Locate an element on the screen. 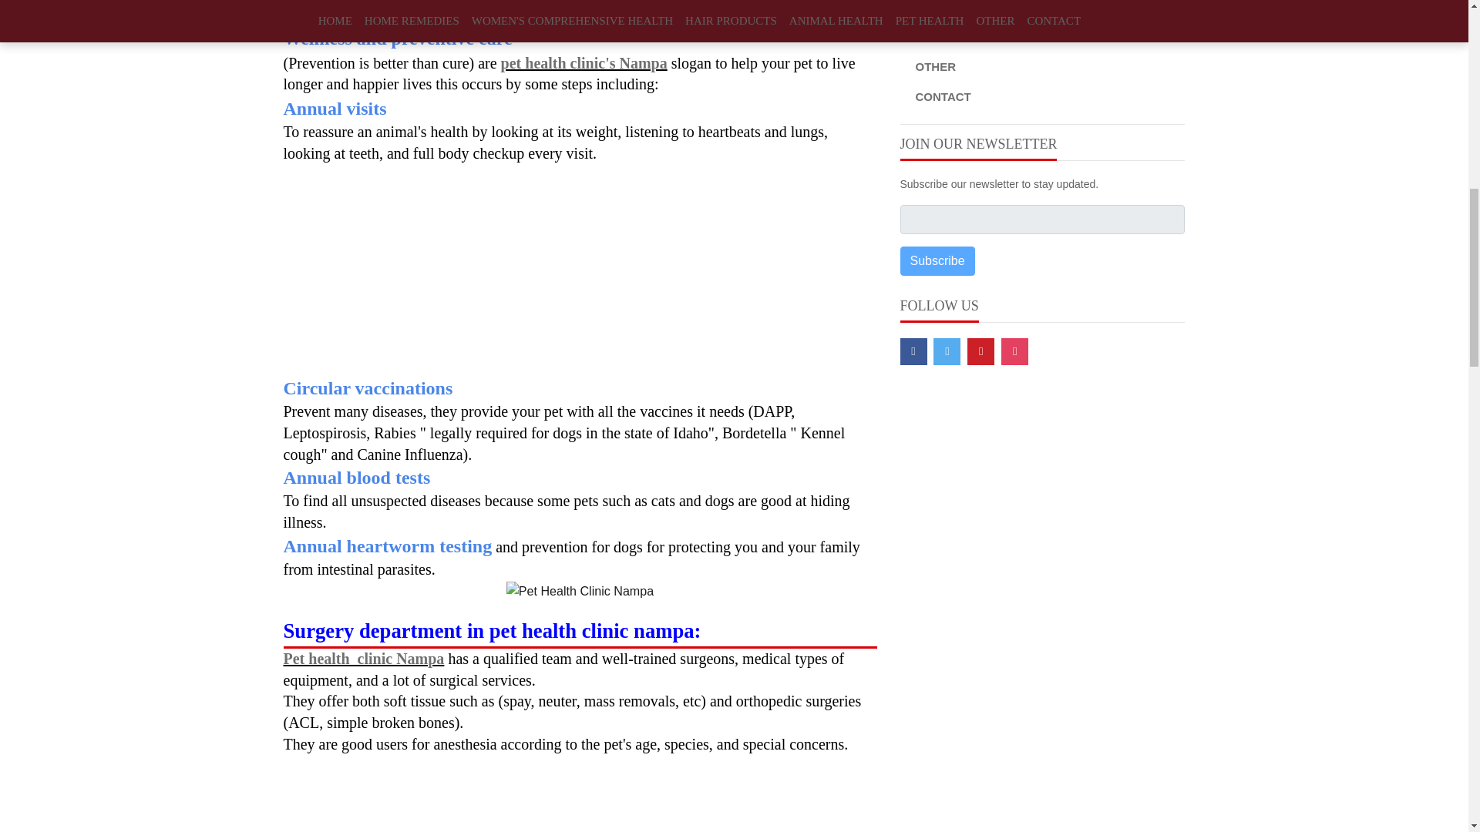 This screenshot has height=832, width=1480. Pet health  clinic Nampa is located at coordinates (364, 658).